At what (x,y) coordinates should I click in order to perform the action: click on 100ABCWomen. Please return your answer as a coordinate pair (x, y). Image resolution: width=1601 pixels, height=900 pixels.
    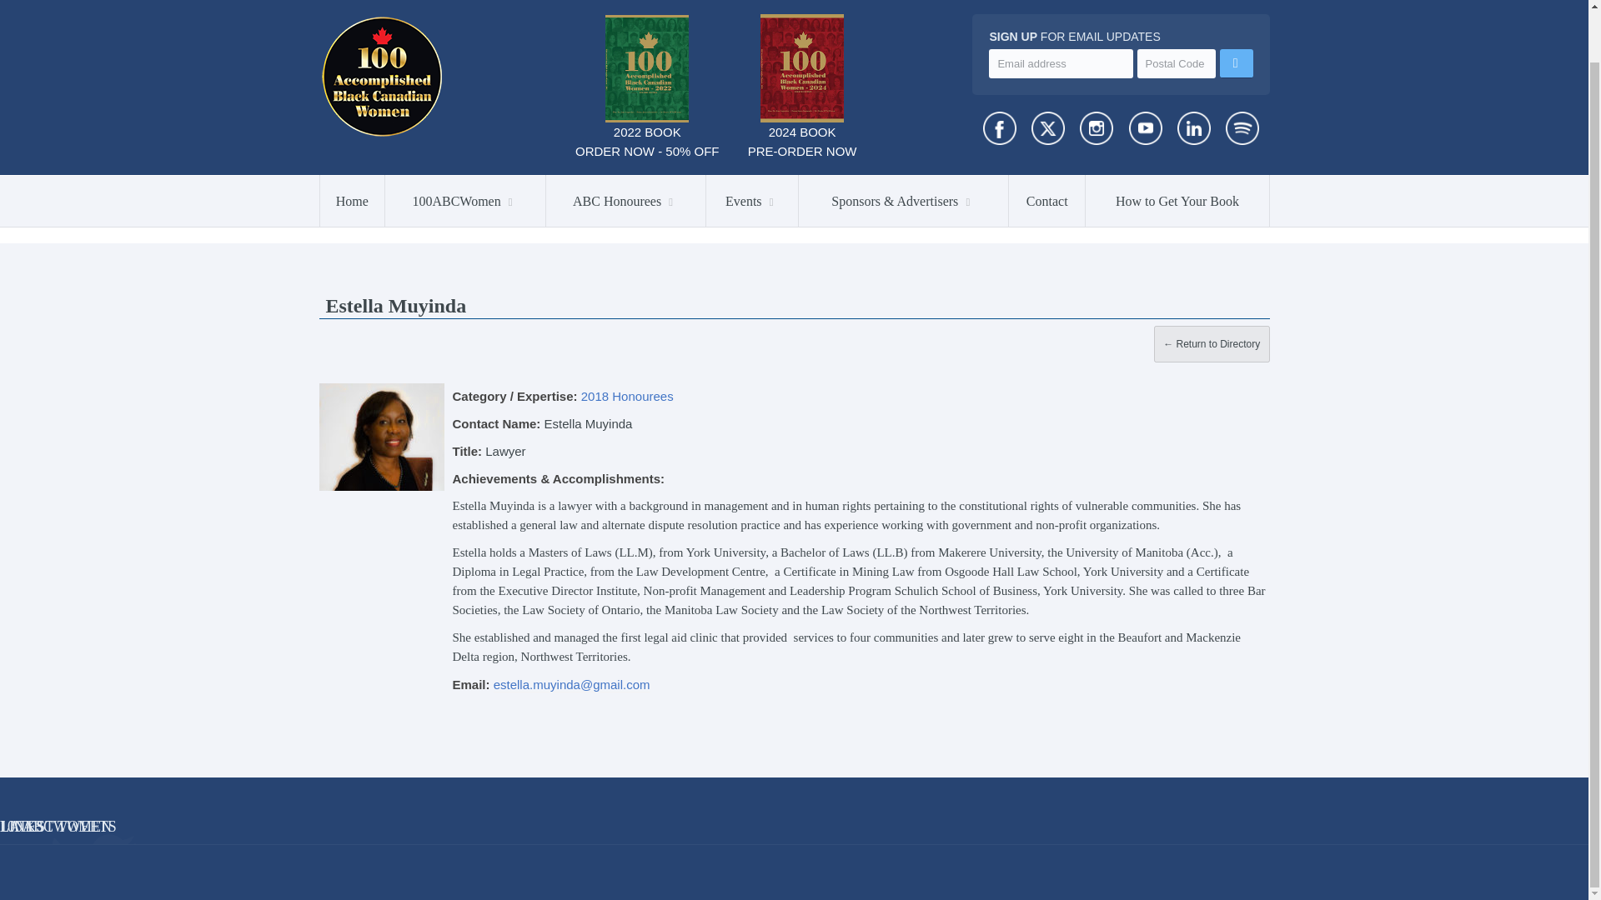
    Looking at the image, I should click on (465, 145).